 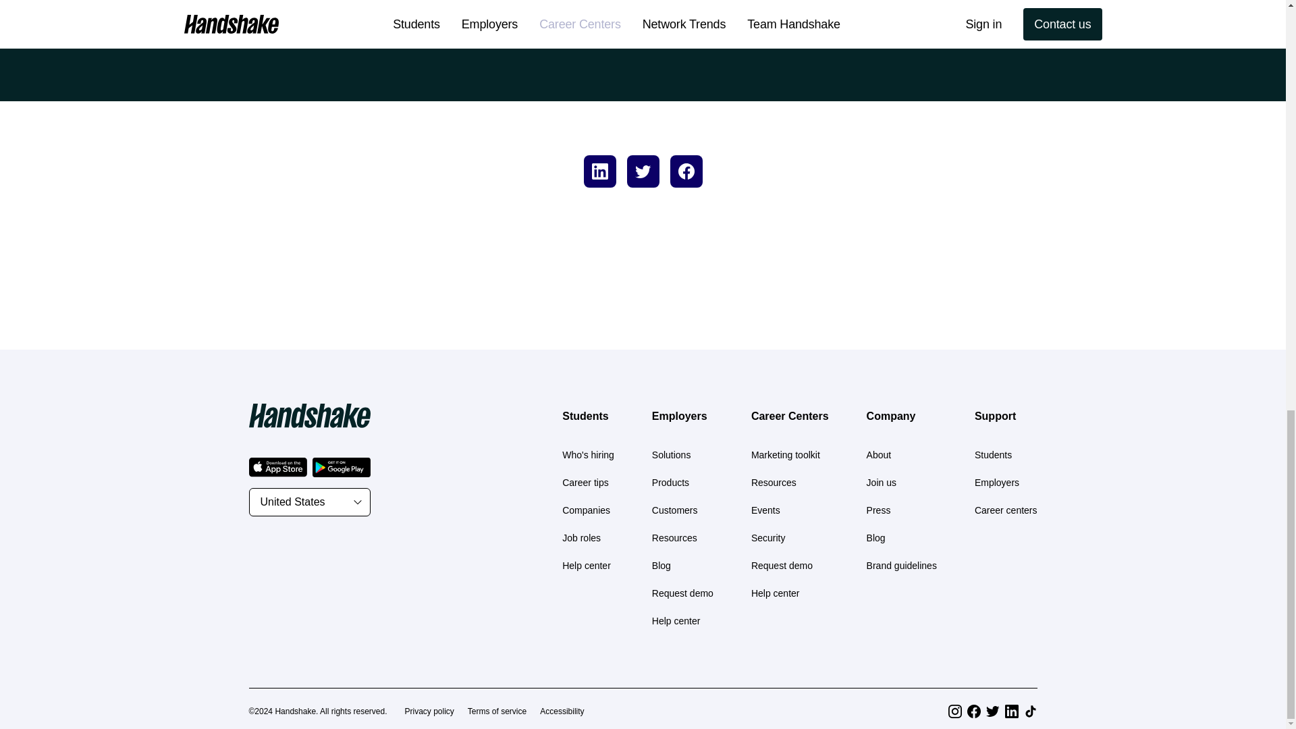 What do you see at coordinates (954, 711) in the screenshot?
I see `Instagram` at bounding box center [954, 711].